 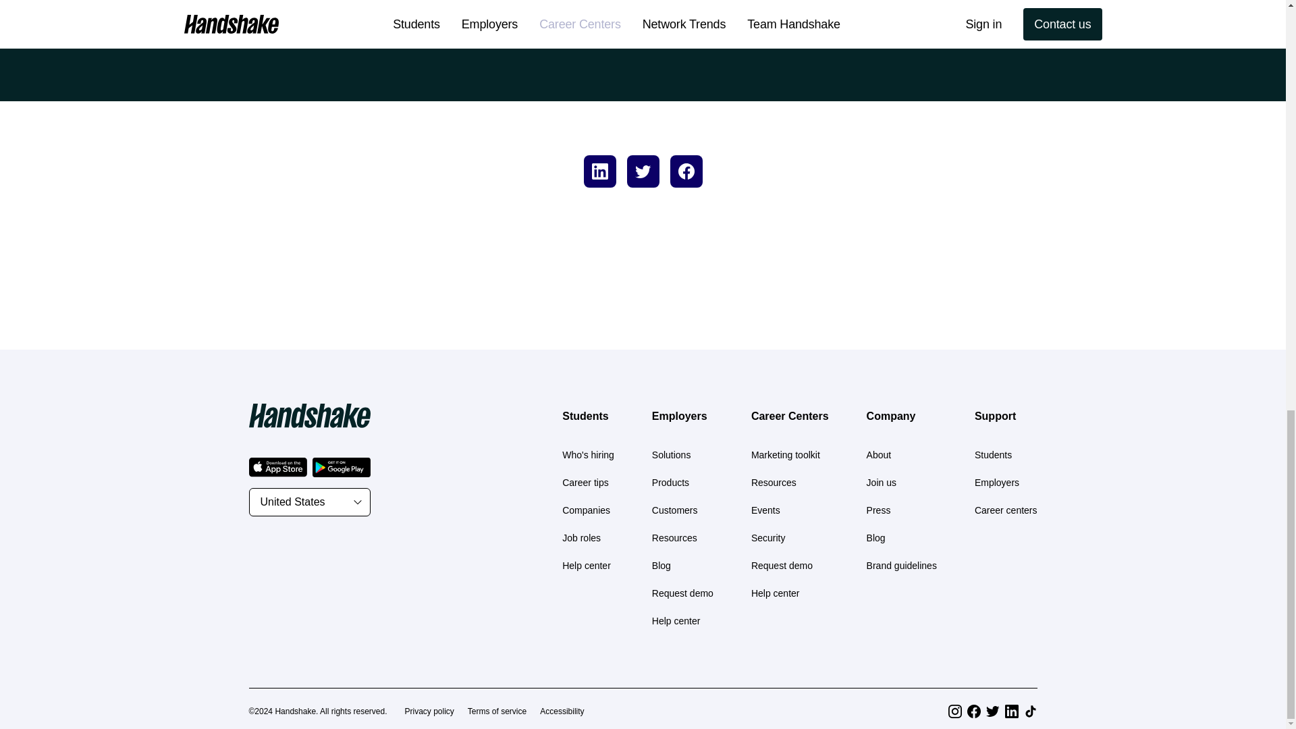 What do you see at coordinates (954, 711) in the screenshot?
I see `Instagram` at bounding box center [954, 711].